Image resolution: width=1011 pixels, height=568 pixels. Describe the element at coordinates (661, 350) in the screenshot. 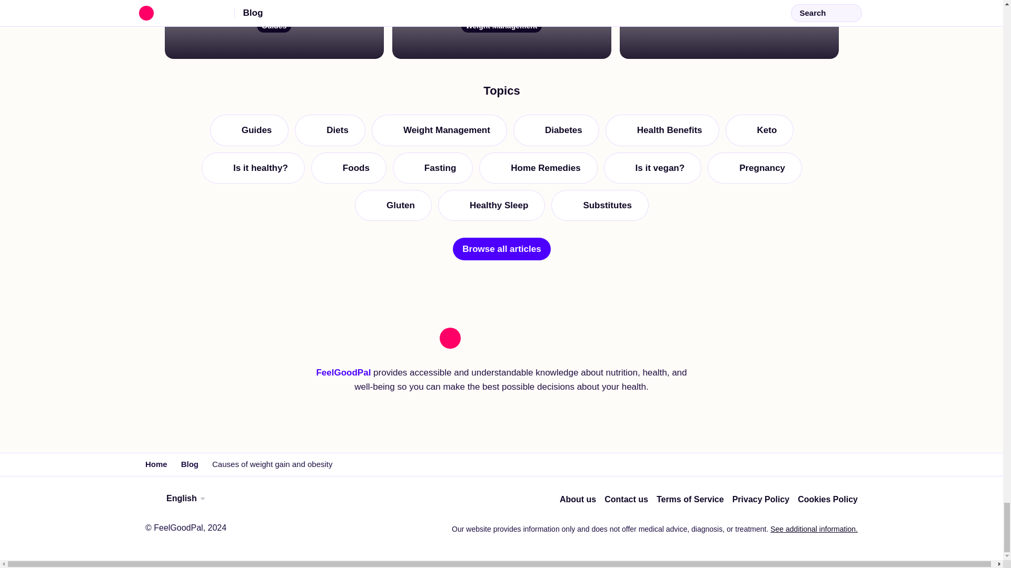

I see `Diets` at that location.